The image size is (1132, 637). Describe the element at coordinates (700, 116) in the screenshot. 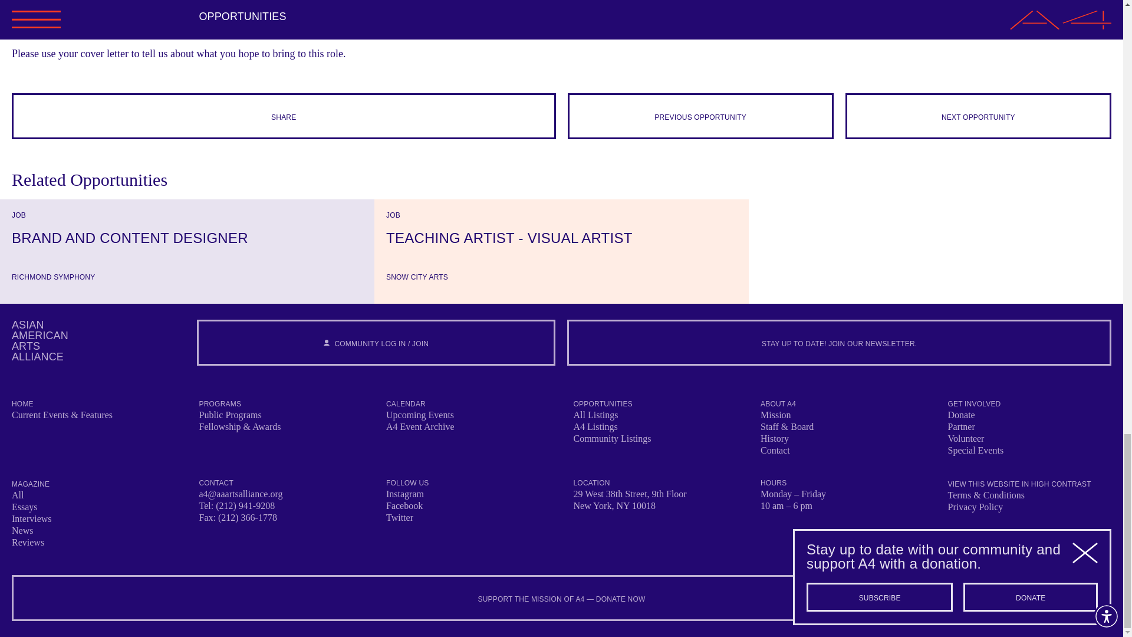

I see `PREVIOUS OPPORTUNITY` at that location.